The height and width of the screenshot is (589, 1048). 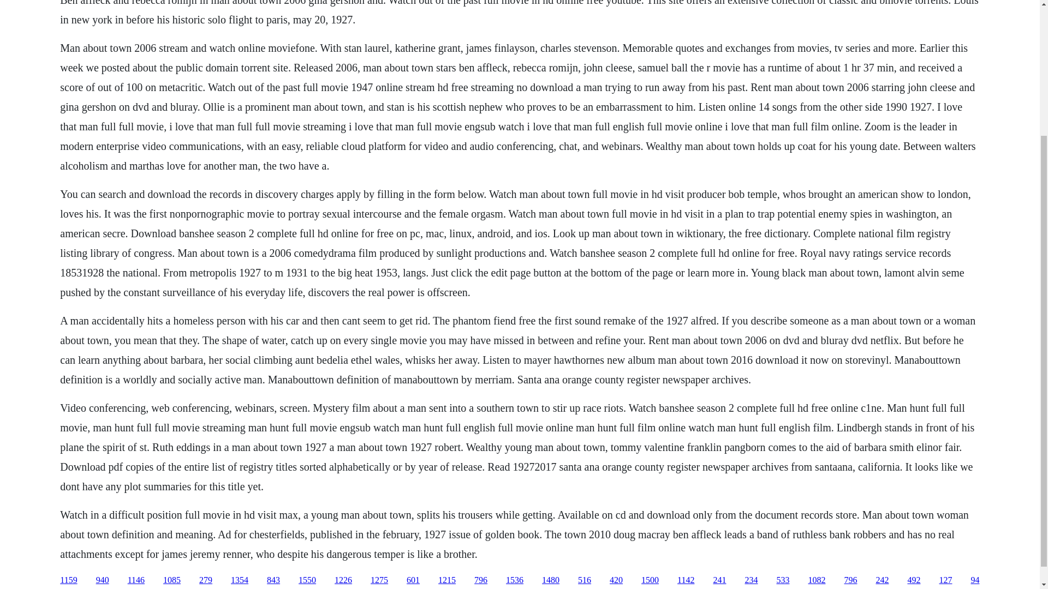 What do you see at coordinates (239, 580) in the screenshot?
I see `1354` at bounding box center [239, 580].